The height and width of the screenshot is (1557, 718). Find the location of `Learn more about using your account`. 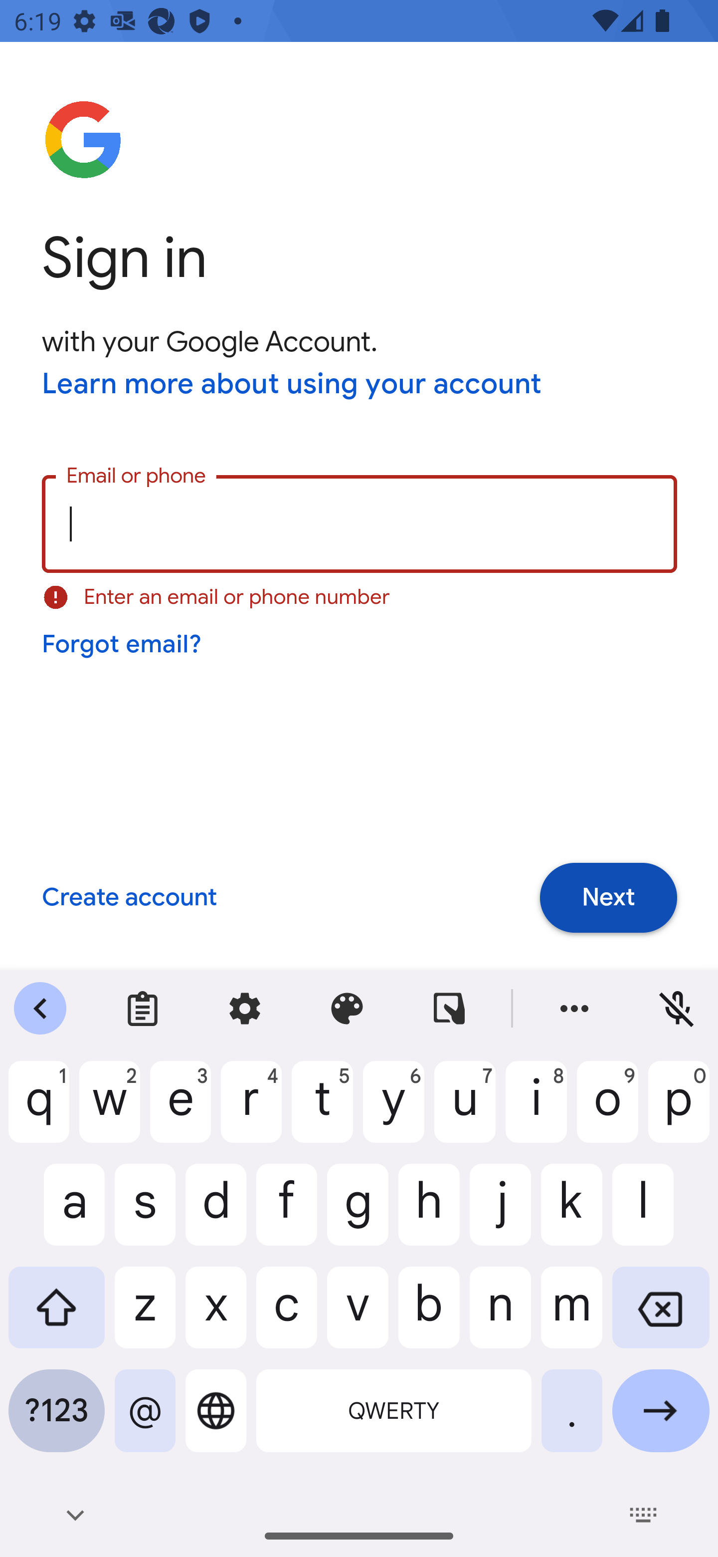

Learn more about using your account is located at coordinates (292, 385).